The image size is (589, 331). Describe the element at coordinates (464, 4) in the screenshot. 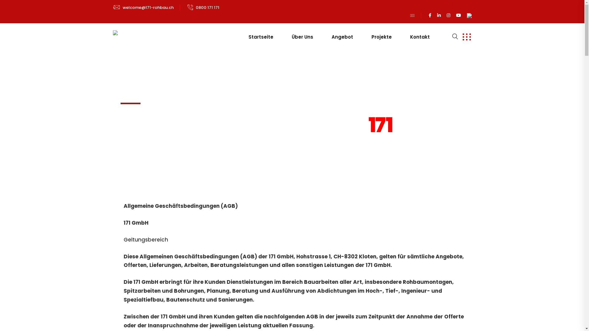

I see `DE` at that location.